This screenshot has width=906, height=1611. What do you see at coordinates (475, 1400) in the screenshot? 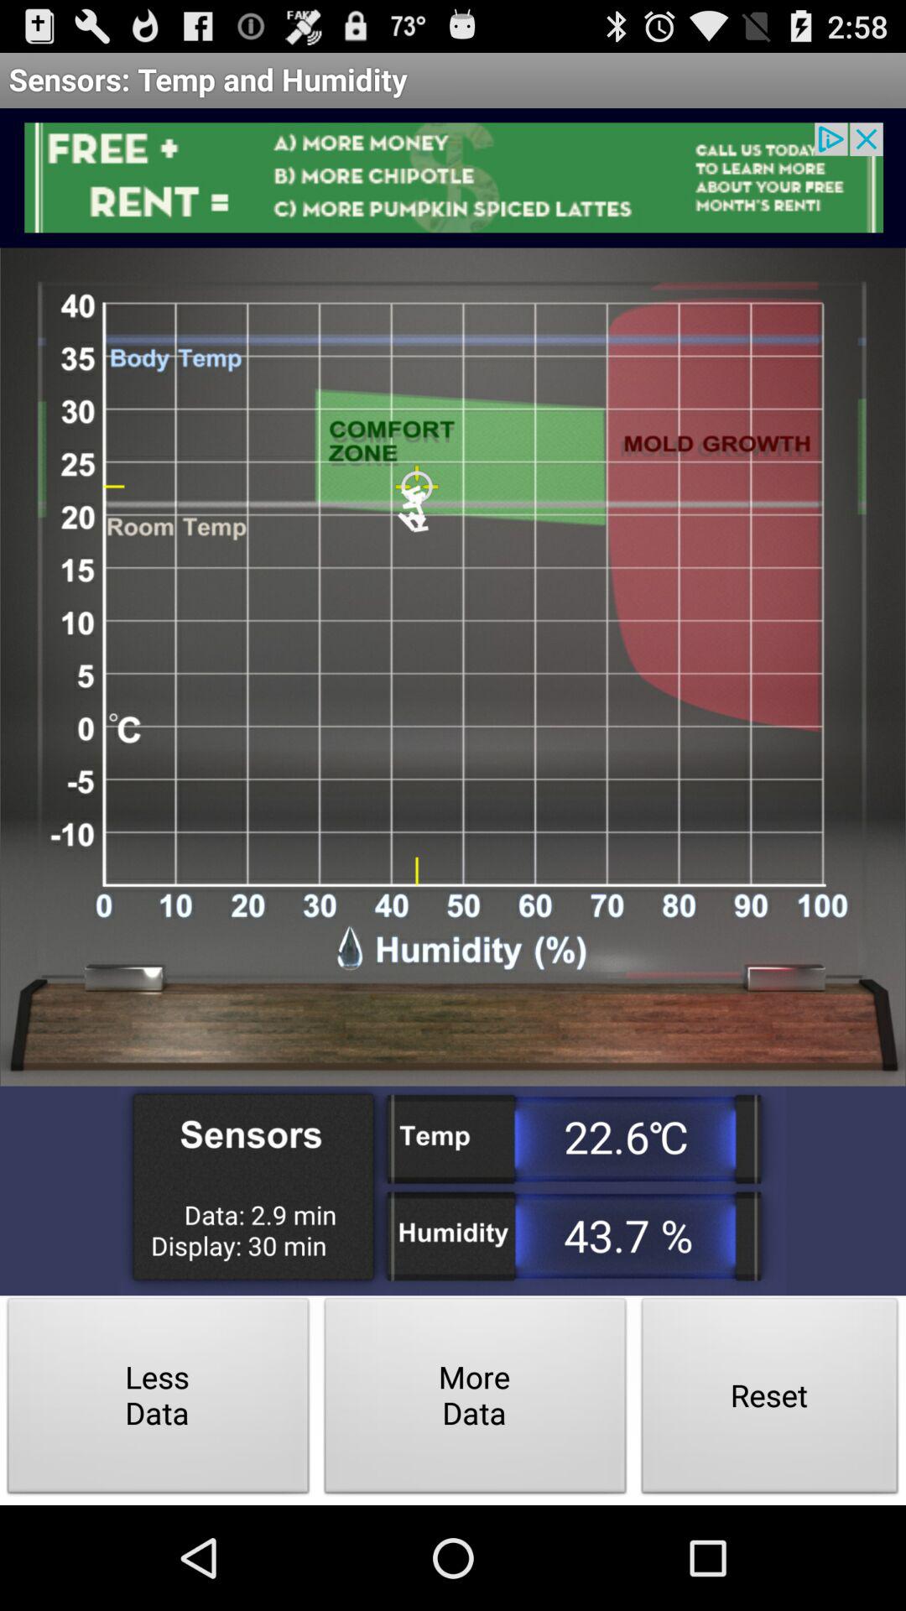
I see `press the item to the left of reset item` at bounding box center [475, 1400].